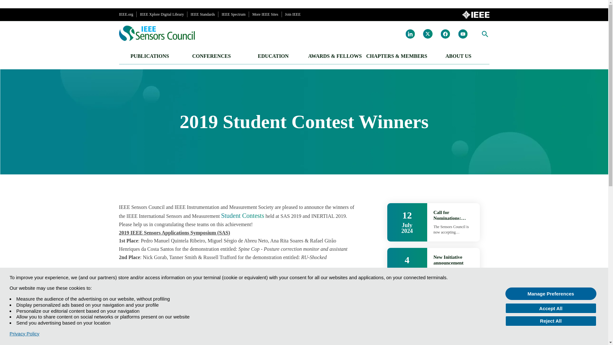 This screenshot has width=613, height=345. Describe the element at coordinates (551, 293) in the screenshot. I see `Manage Preferences` at that location.